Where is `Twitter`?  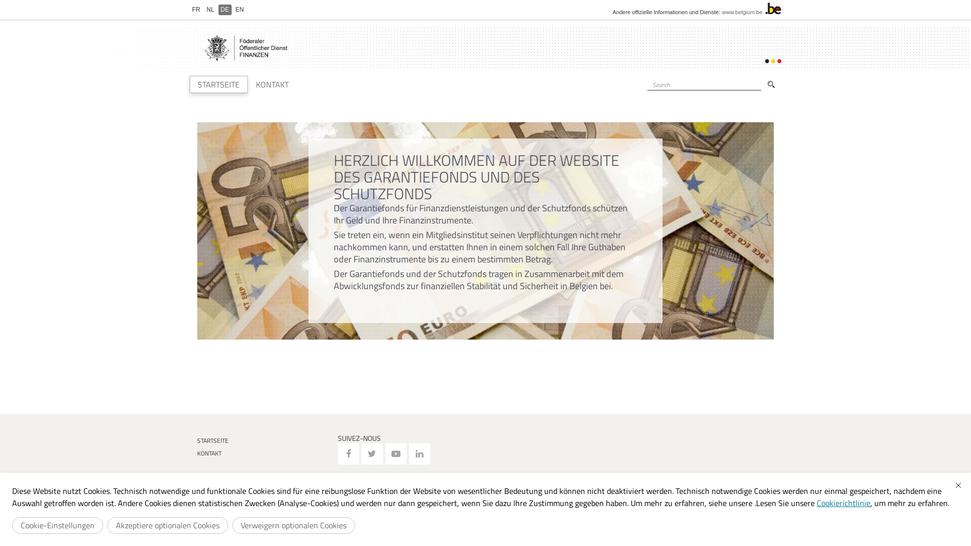 Twitter is located at coordinates (372, 454).